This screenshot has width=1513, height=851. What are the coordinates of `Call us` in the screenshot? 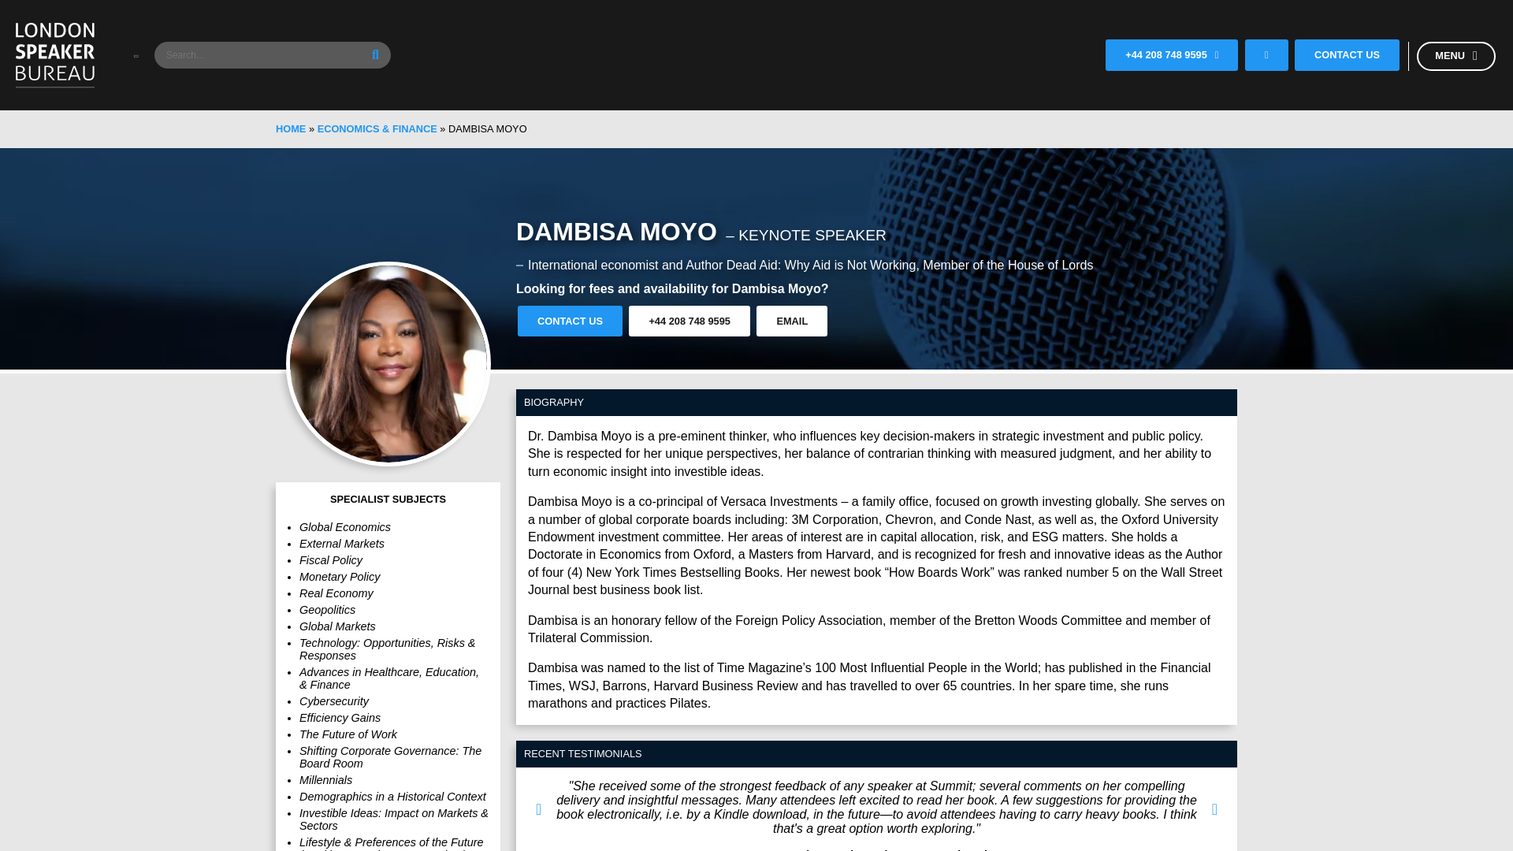 It's located at (1217, 55).